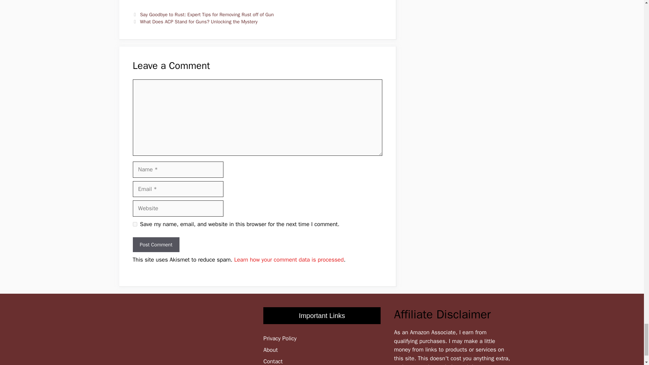  What do you see at coordinates (135, 224) in the screenshot?
I see `yes` at bounding box center [135, 224].